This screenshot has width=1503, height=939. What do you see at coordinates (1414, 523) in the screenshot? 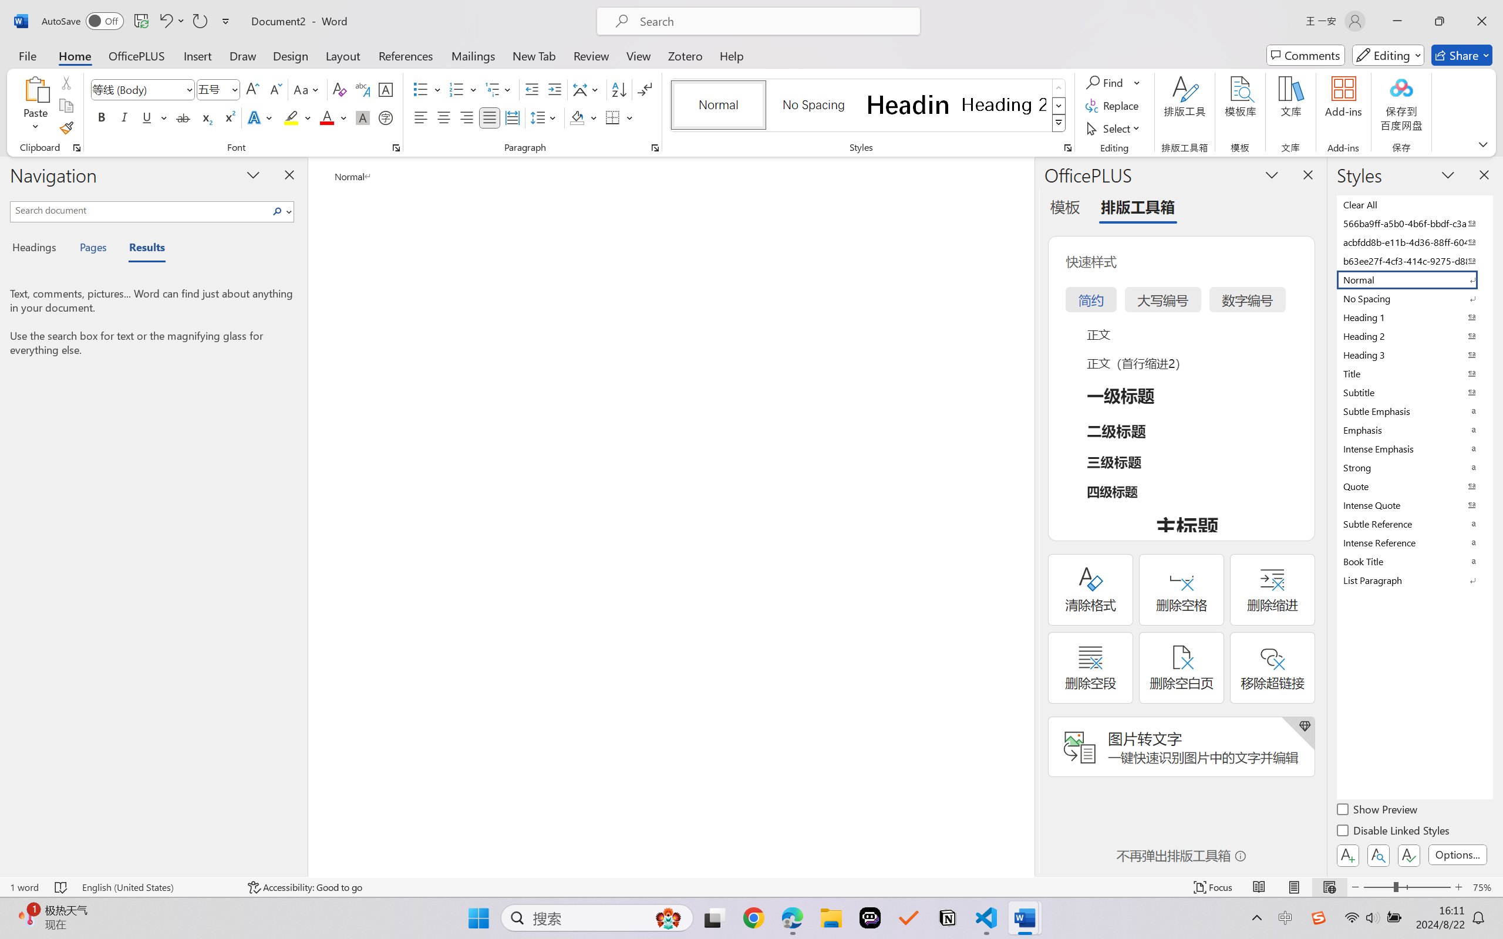
I see `Subtle Reference` at bounding box center [1414, 523].